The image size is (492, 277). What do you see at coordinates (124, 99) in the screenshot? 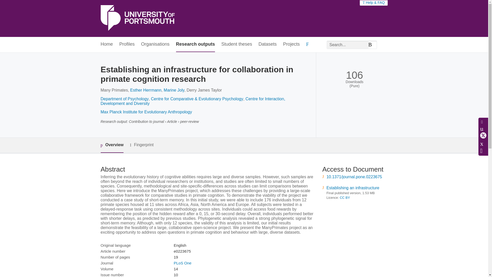
I see `Department of Psychology` at bounding box center [124, 99].